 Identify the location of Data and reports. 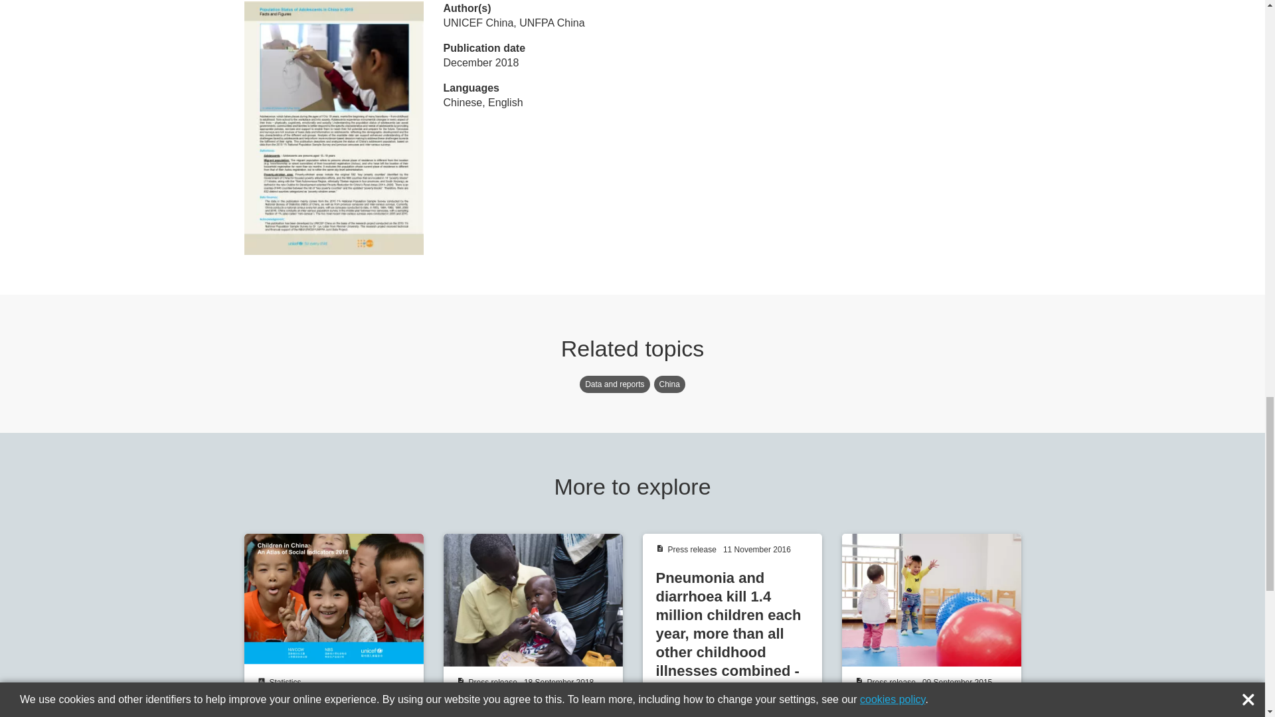
(614, 384).